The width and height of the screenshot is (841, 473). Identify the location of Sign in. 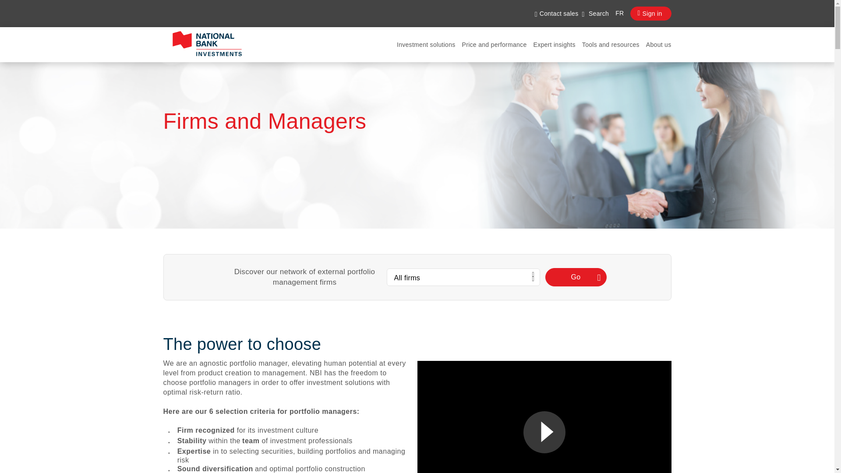
(650, 14).